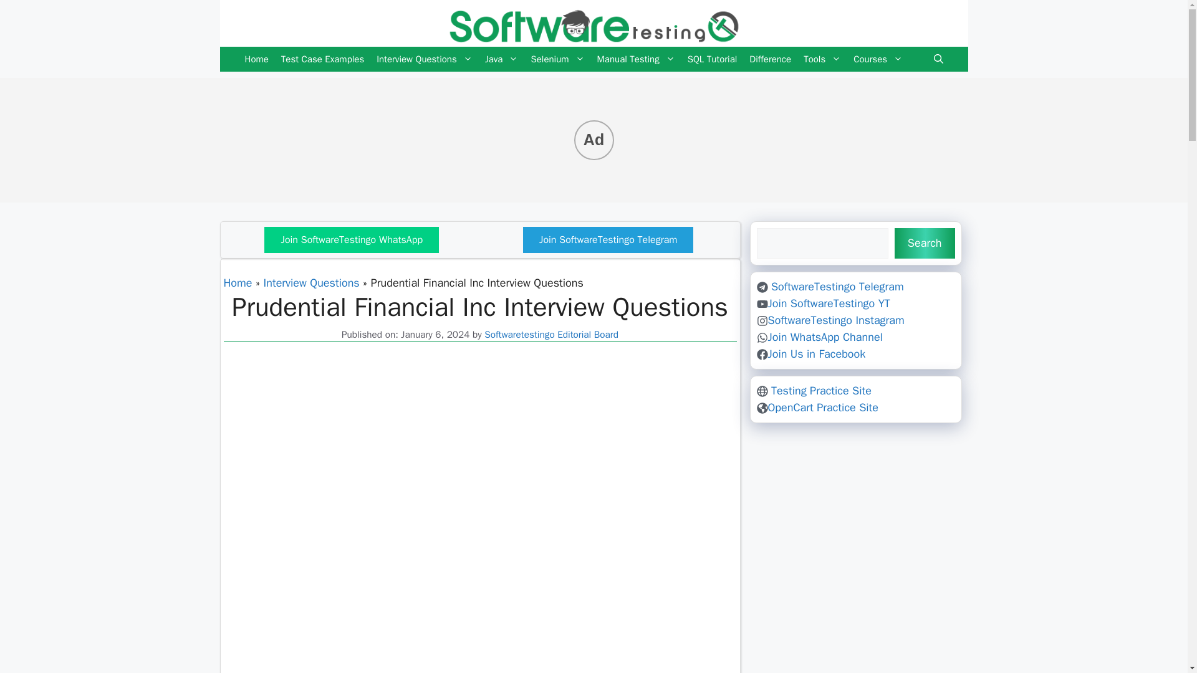 The height and width of the screenshot is (673, 1197). I want to click on Tools, so click(822, 59).